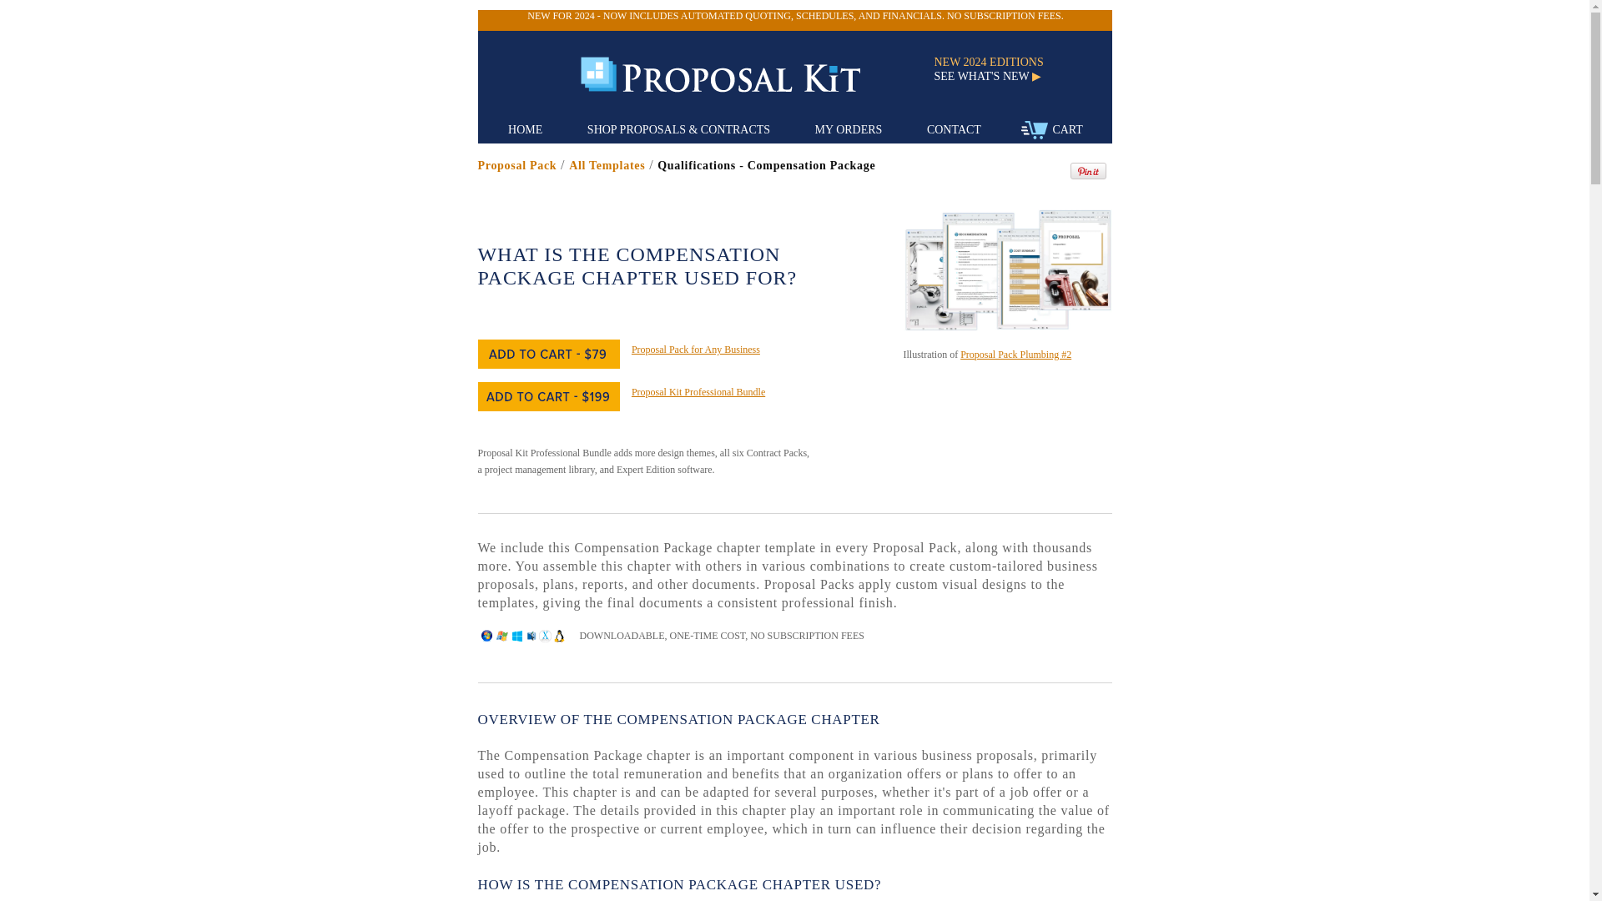  Describe the element at coordinates (735, 75) in the screenshot. I see `Proposal Kit - It's all About Trust` at that location.